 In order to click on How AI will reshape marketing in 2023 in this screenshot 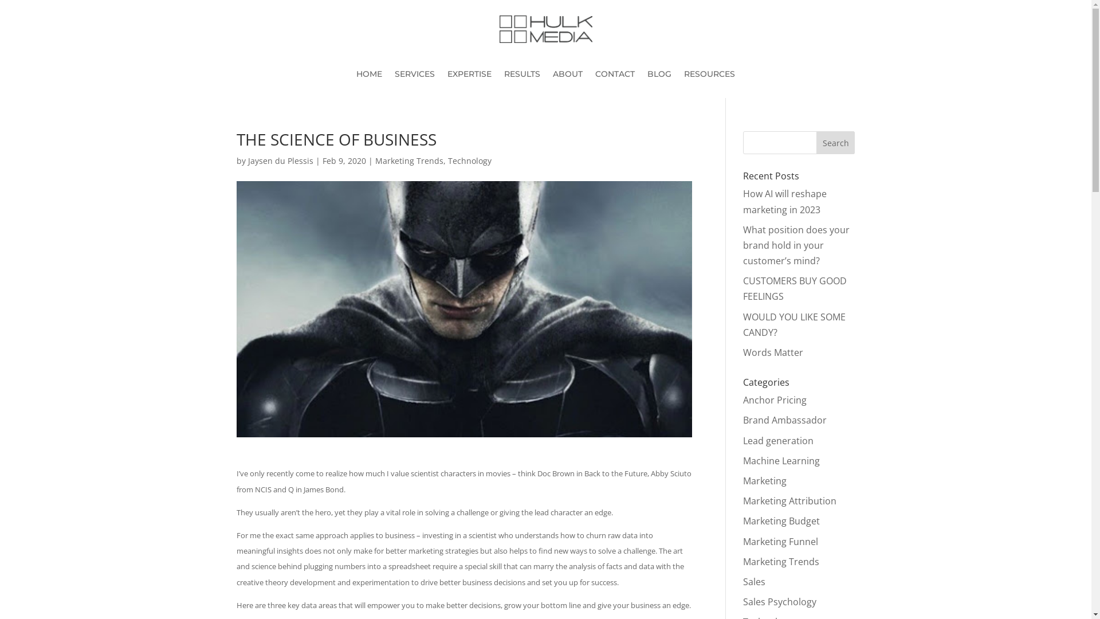, I will do `click(785, 202)`.